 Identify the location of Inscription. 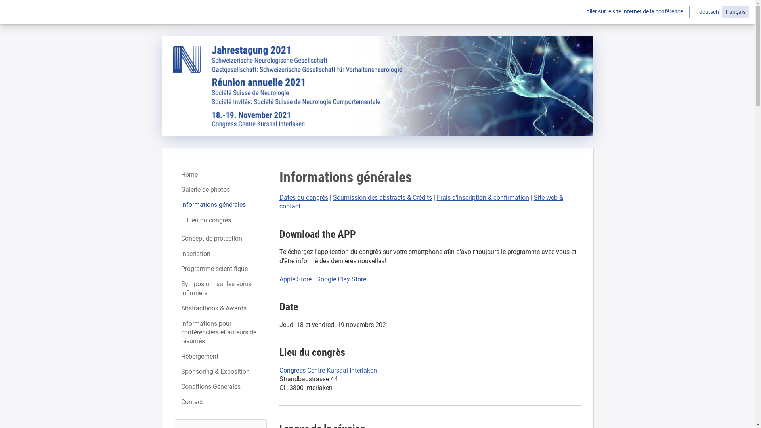
(220, 254).